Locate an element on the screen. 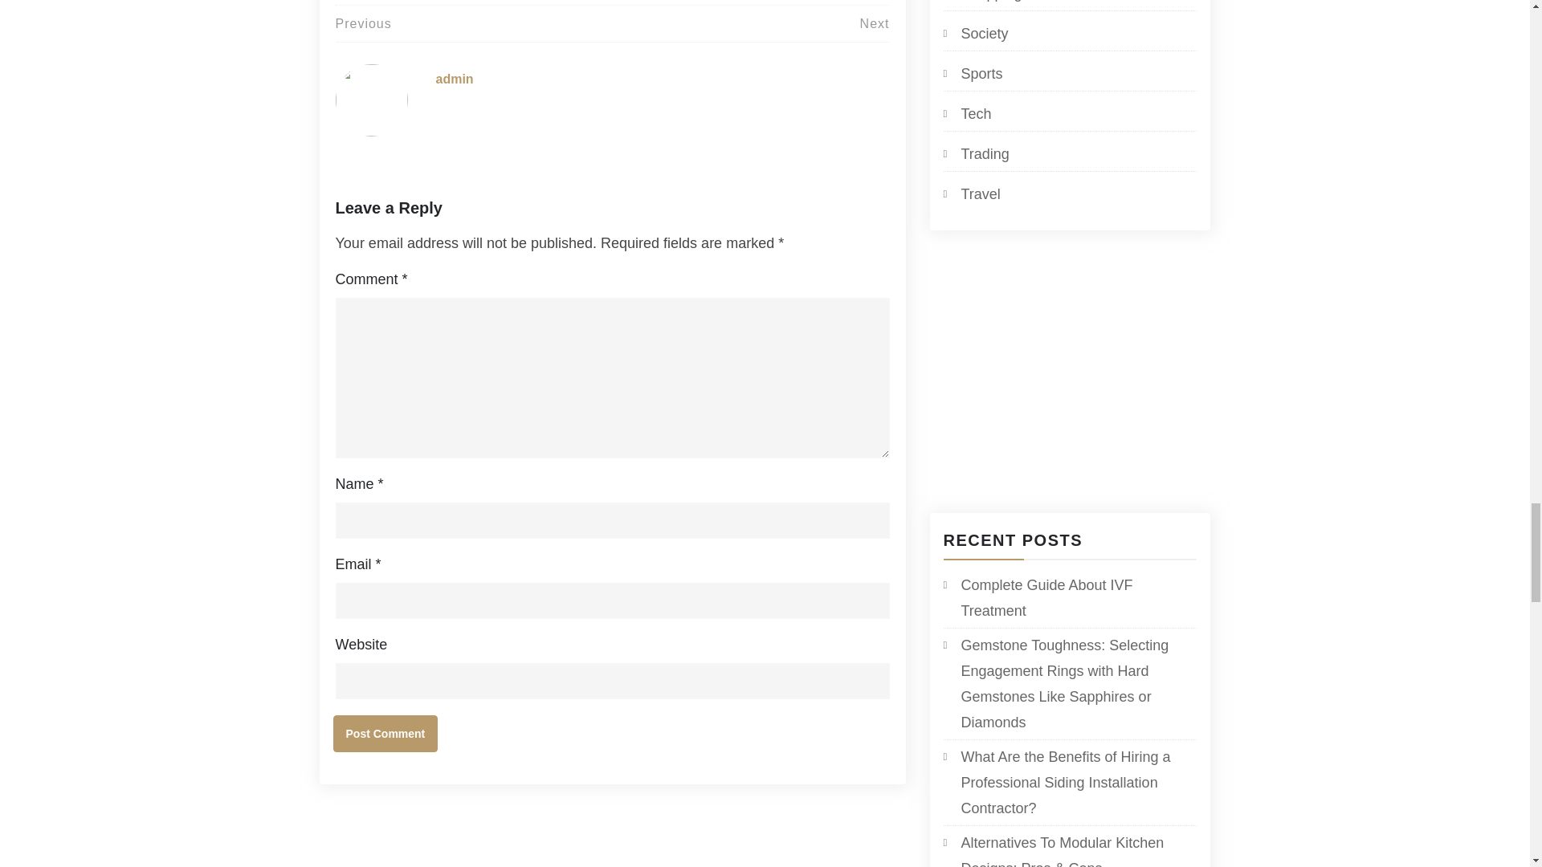 The image size is (1542, 867). Previous is located at coordinates (363, 22).